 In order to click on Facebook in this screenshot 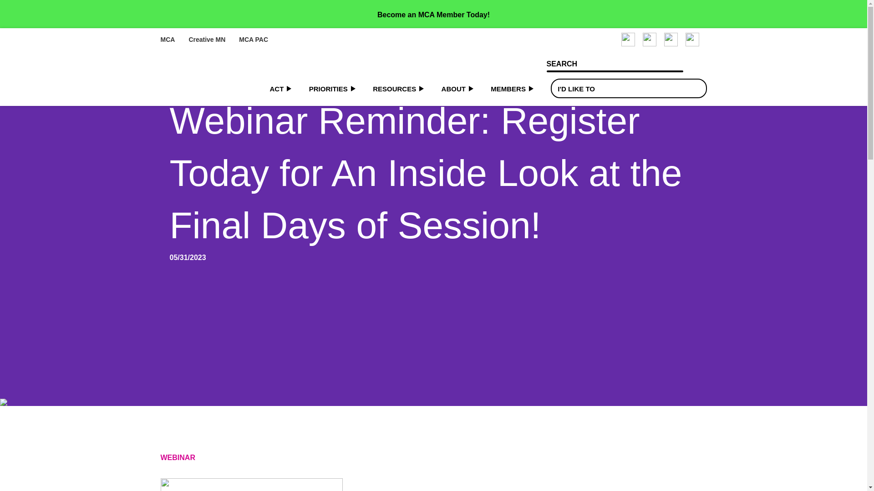, I will do `click(627, 39)`.